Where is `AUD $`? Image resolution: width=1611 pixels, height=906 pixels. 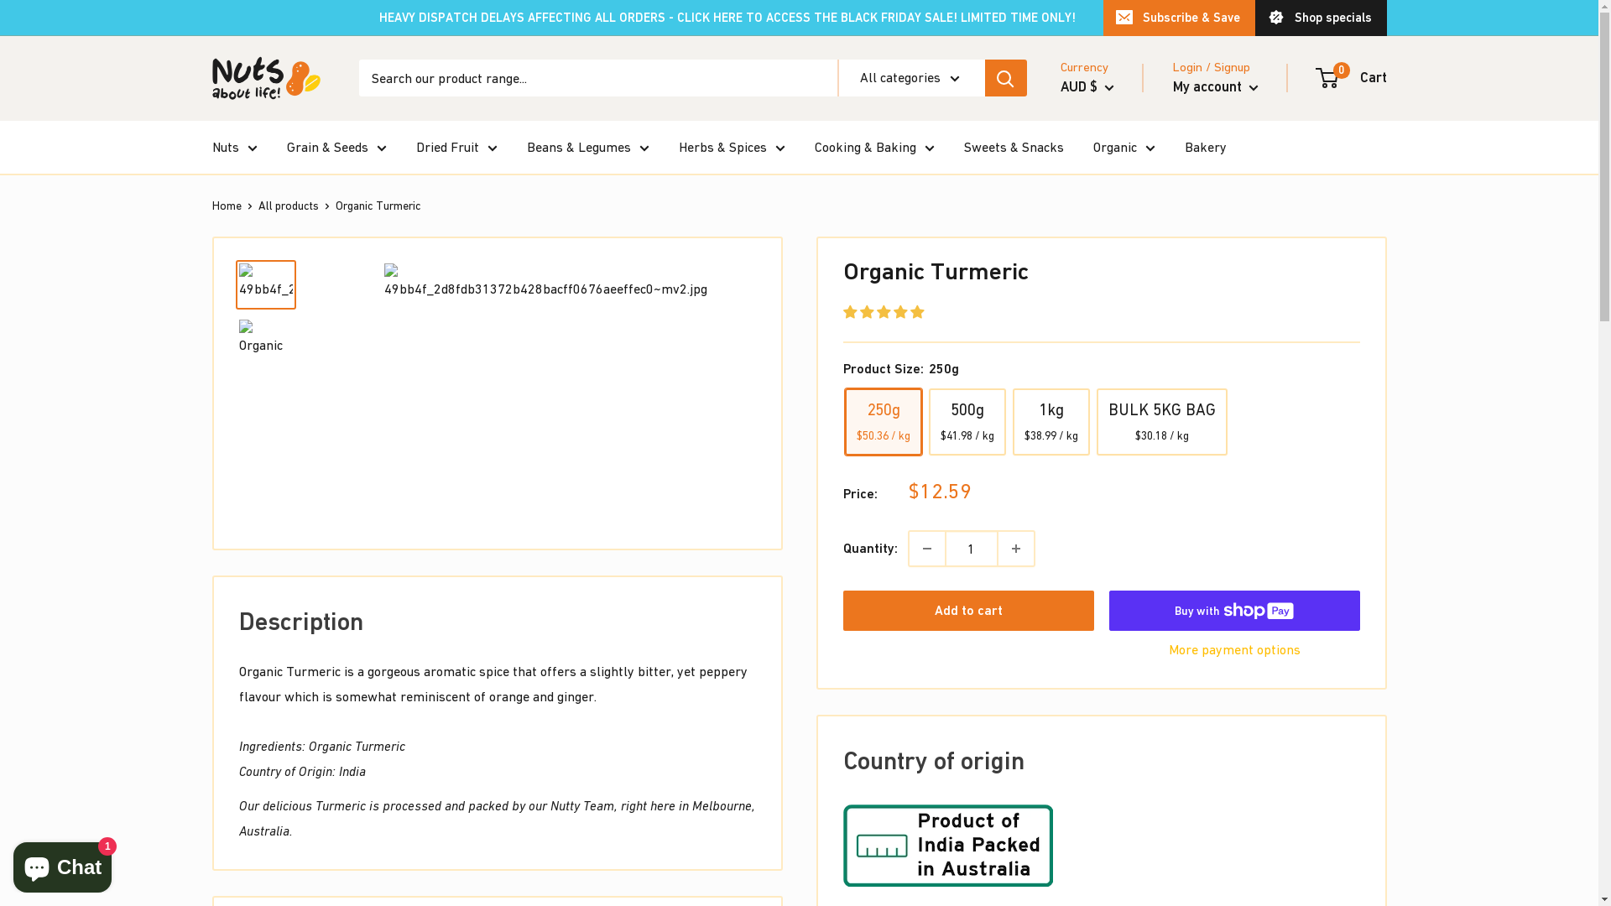
AUD $ is located at coordinates (1087, 87).